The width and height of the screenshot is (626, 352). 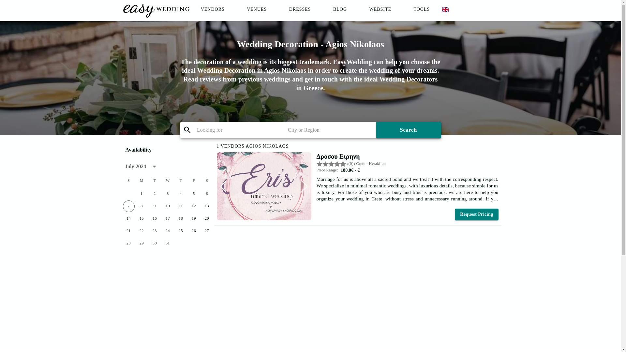 What do you see at coordinates (181, 194) in the screenshot?
I see `4` at bounding box center [181, 194].